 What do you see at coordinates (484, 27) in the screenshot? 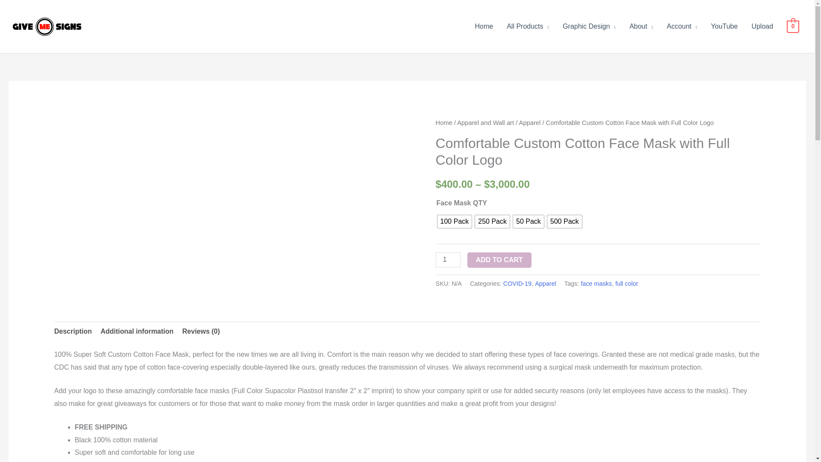
I see `Home` at bounding box center [484, 27].